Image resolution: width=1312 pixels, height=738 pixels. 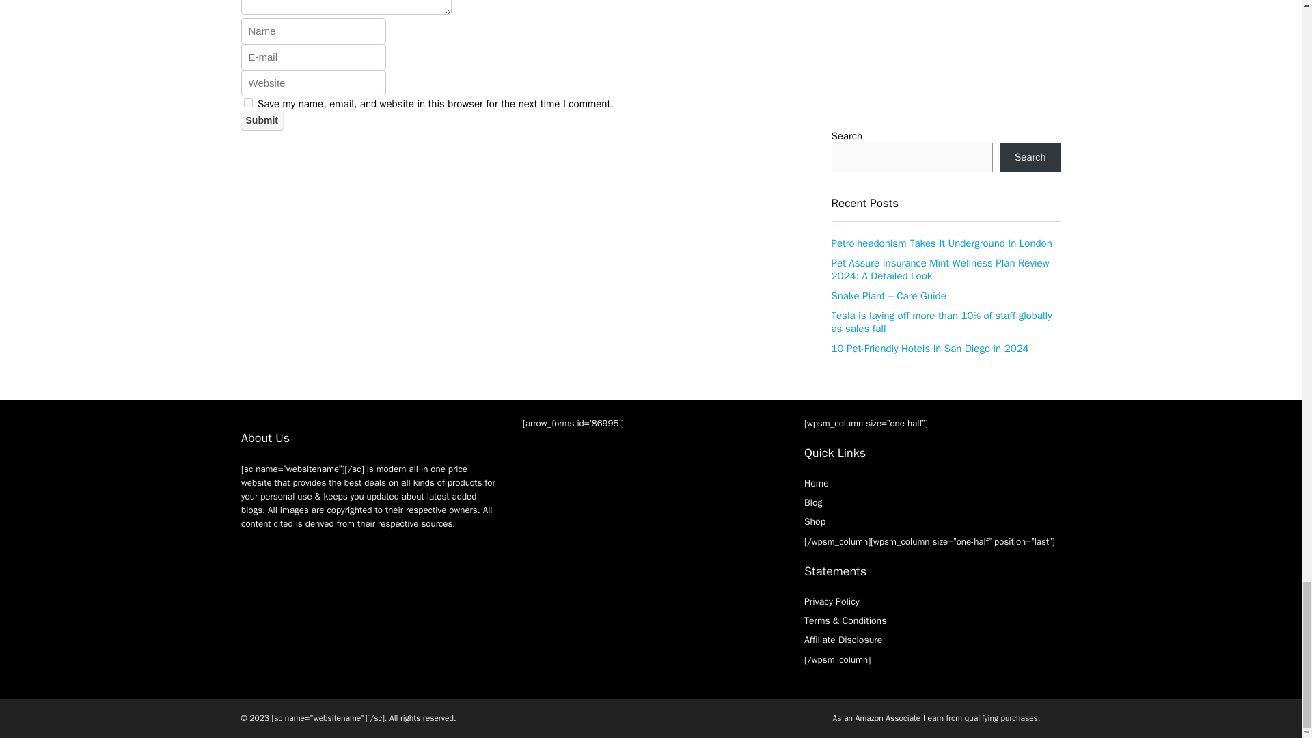 What do you see at coordinates (941, 243) in the screenshot?
I see `Petrolheadonism Takes It Underground In London` at bounding box center [941, 243].